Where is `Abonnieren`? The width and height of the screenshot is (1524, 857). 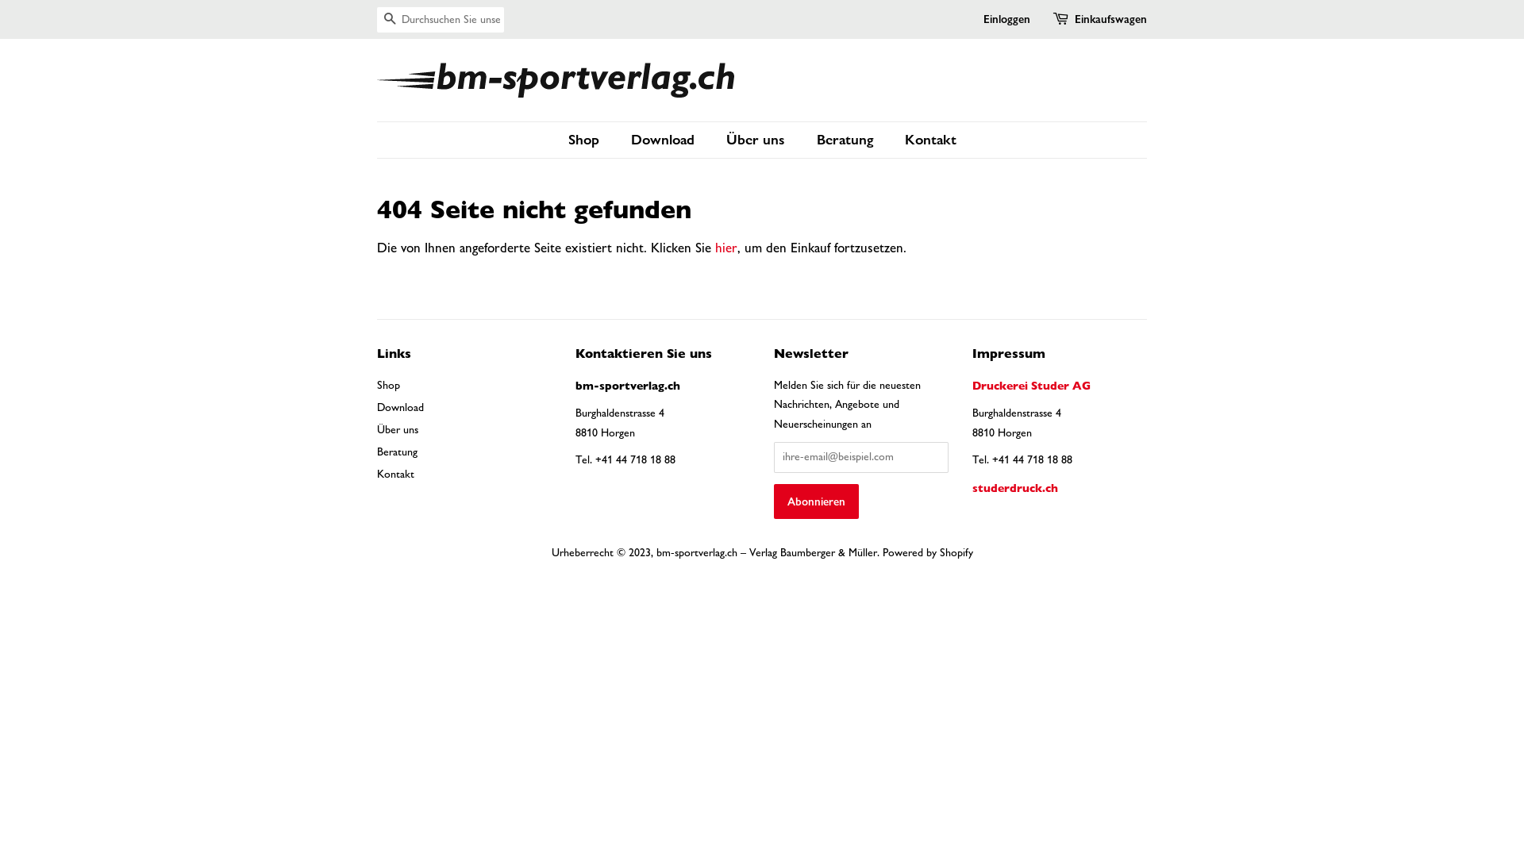 Abonnieren is located at coordinates (816, 502).